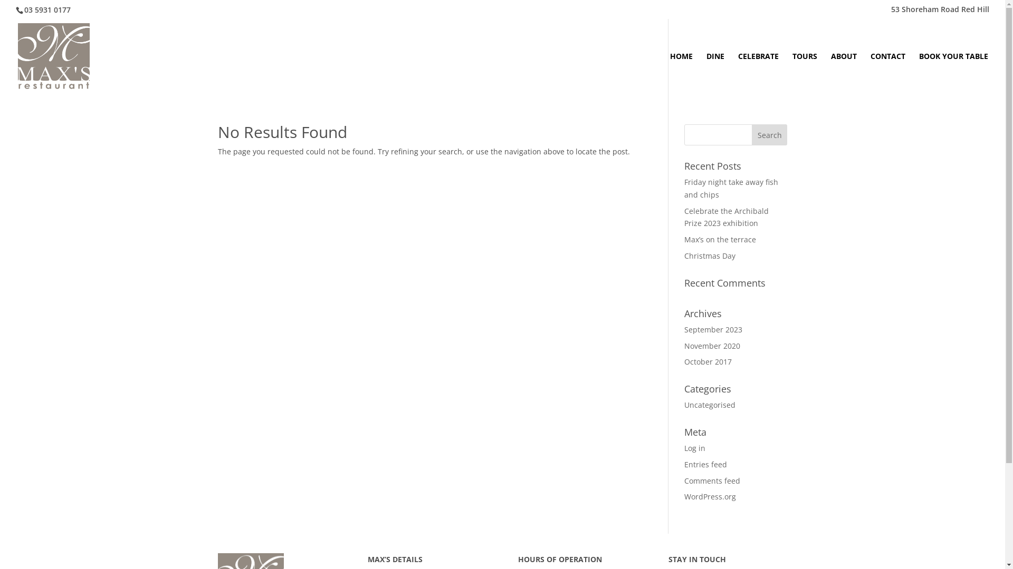 The image size is (1013, 569). Describe the element at coordinates (805, 73) in the screenshot. I see `TOURS` at that location.